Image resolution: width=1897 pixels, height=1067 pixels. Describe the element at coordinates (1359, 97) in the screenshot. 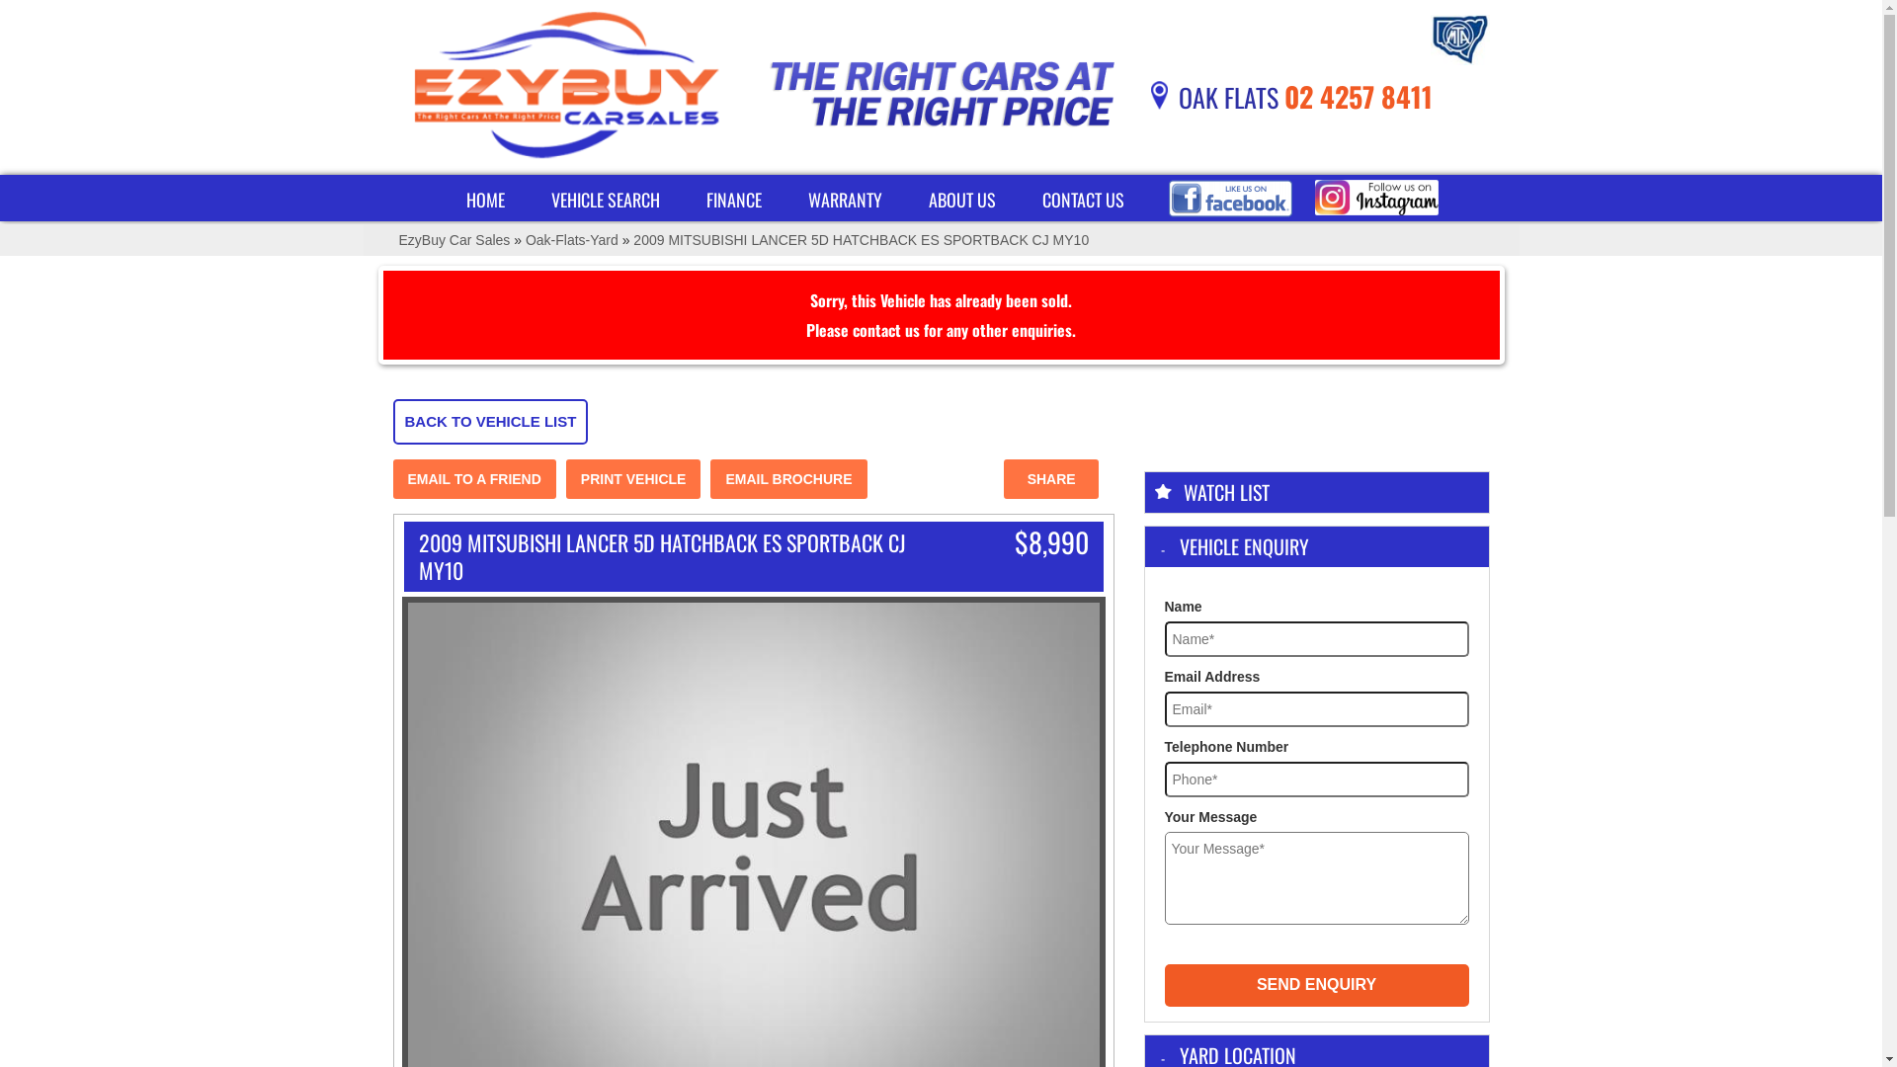

I see `02 4257 8411` at that location.